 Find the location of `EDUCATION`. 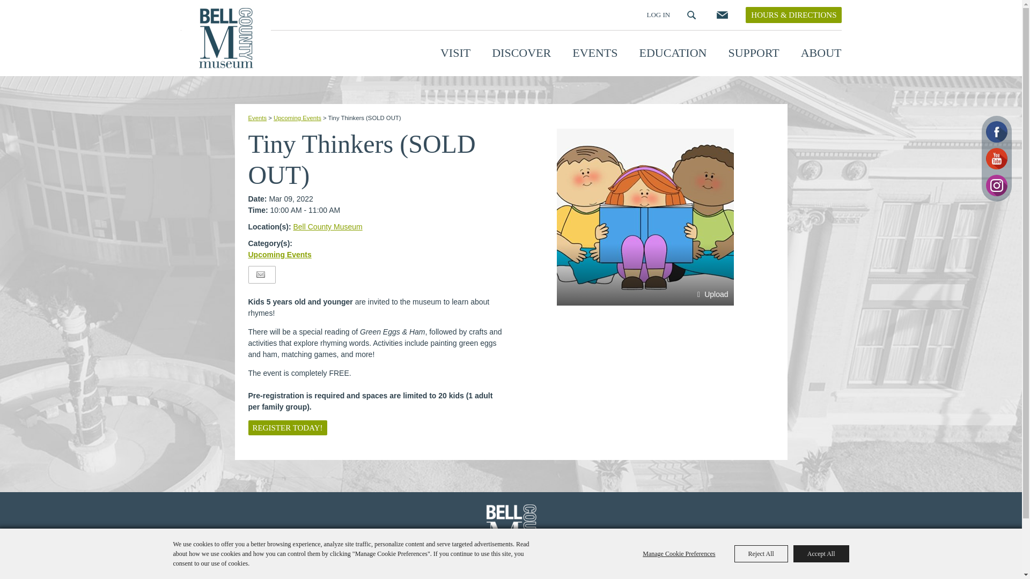

EDUCATION is located at coordinates (673, 53).